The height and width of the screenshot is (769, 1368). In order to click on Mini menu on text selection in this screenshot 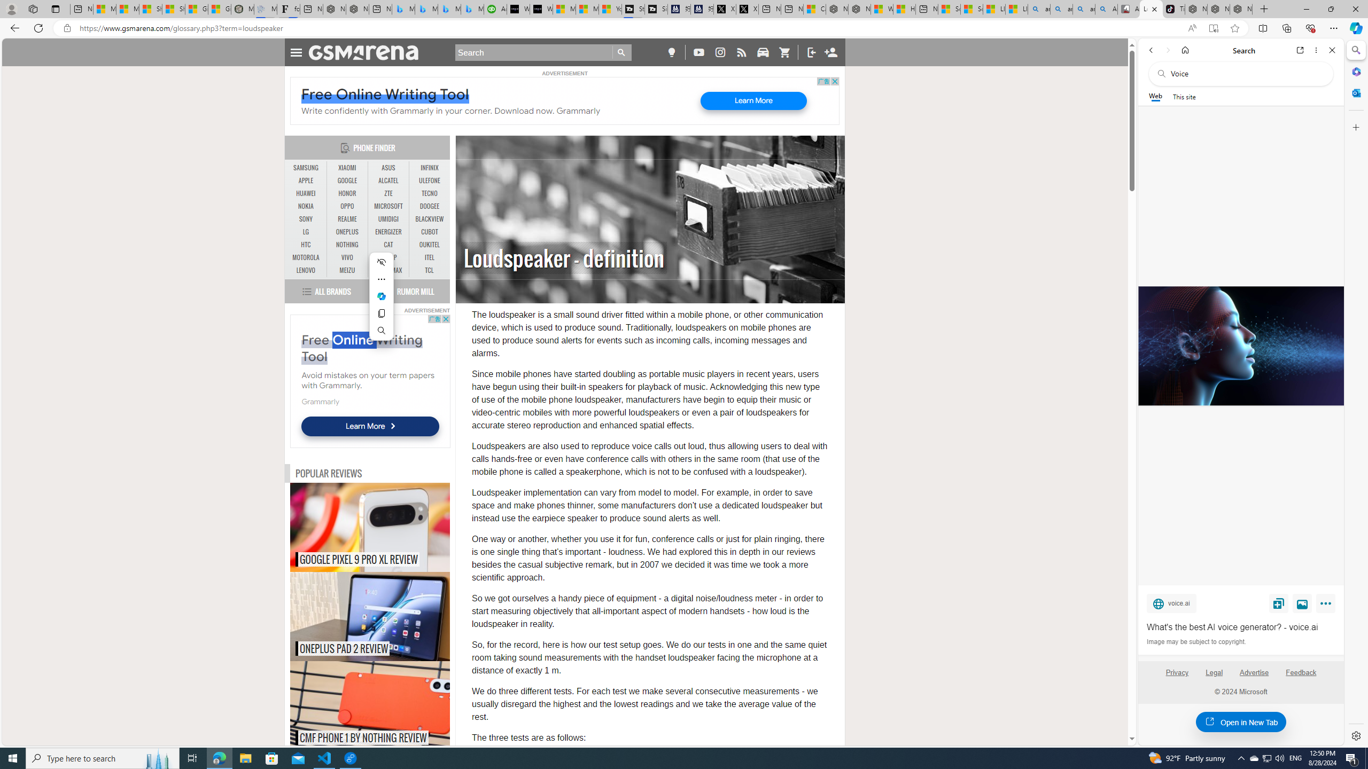, I will do `click(382, 296)`.